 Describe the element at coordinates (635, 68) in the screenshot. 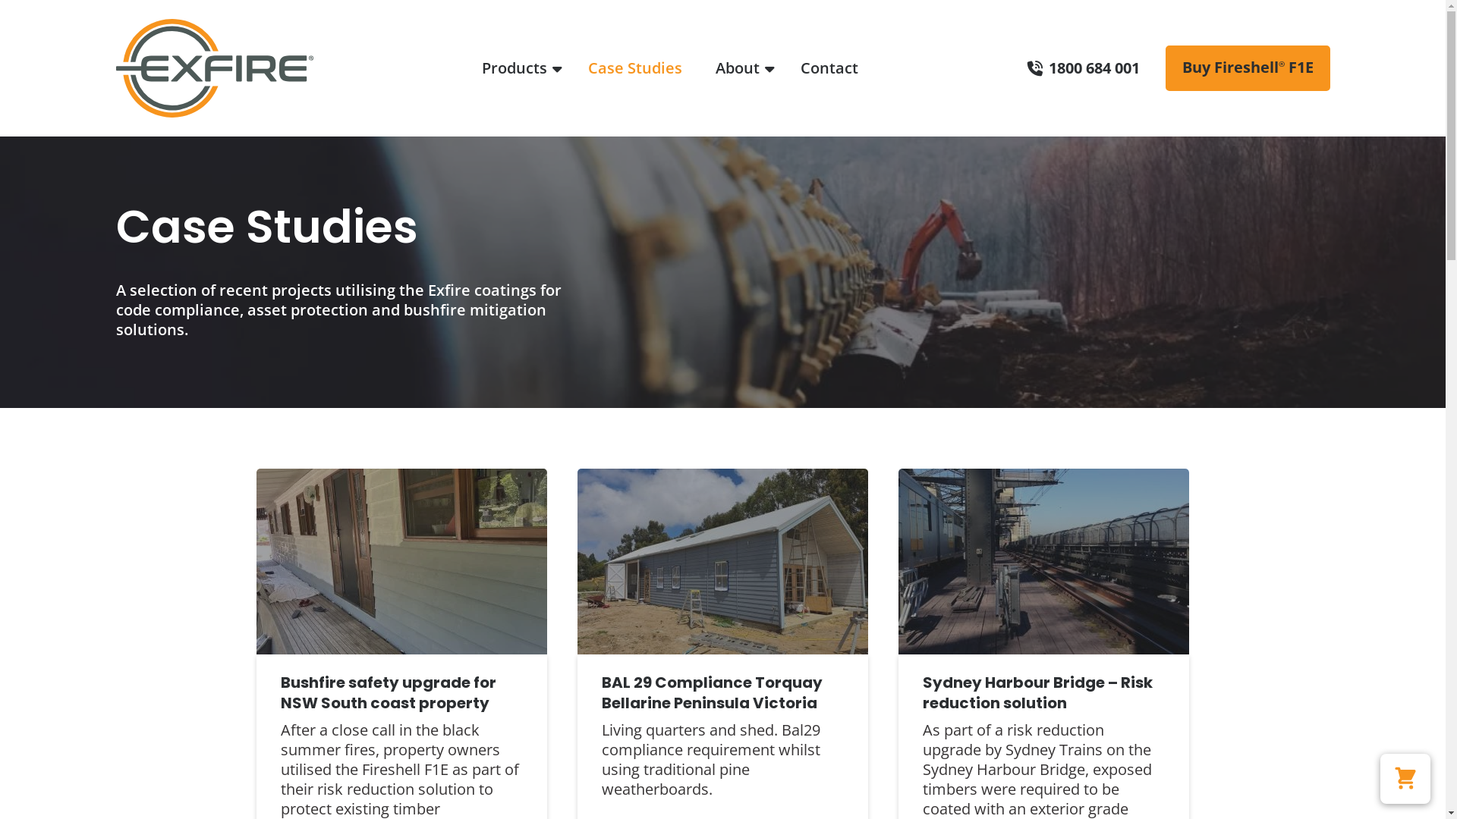

I see `Case Studies` at that location.